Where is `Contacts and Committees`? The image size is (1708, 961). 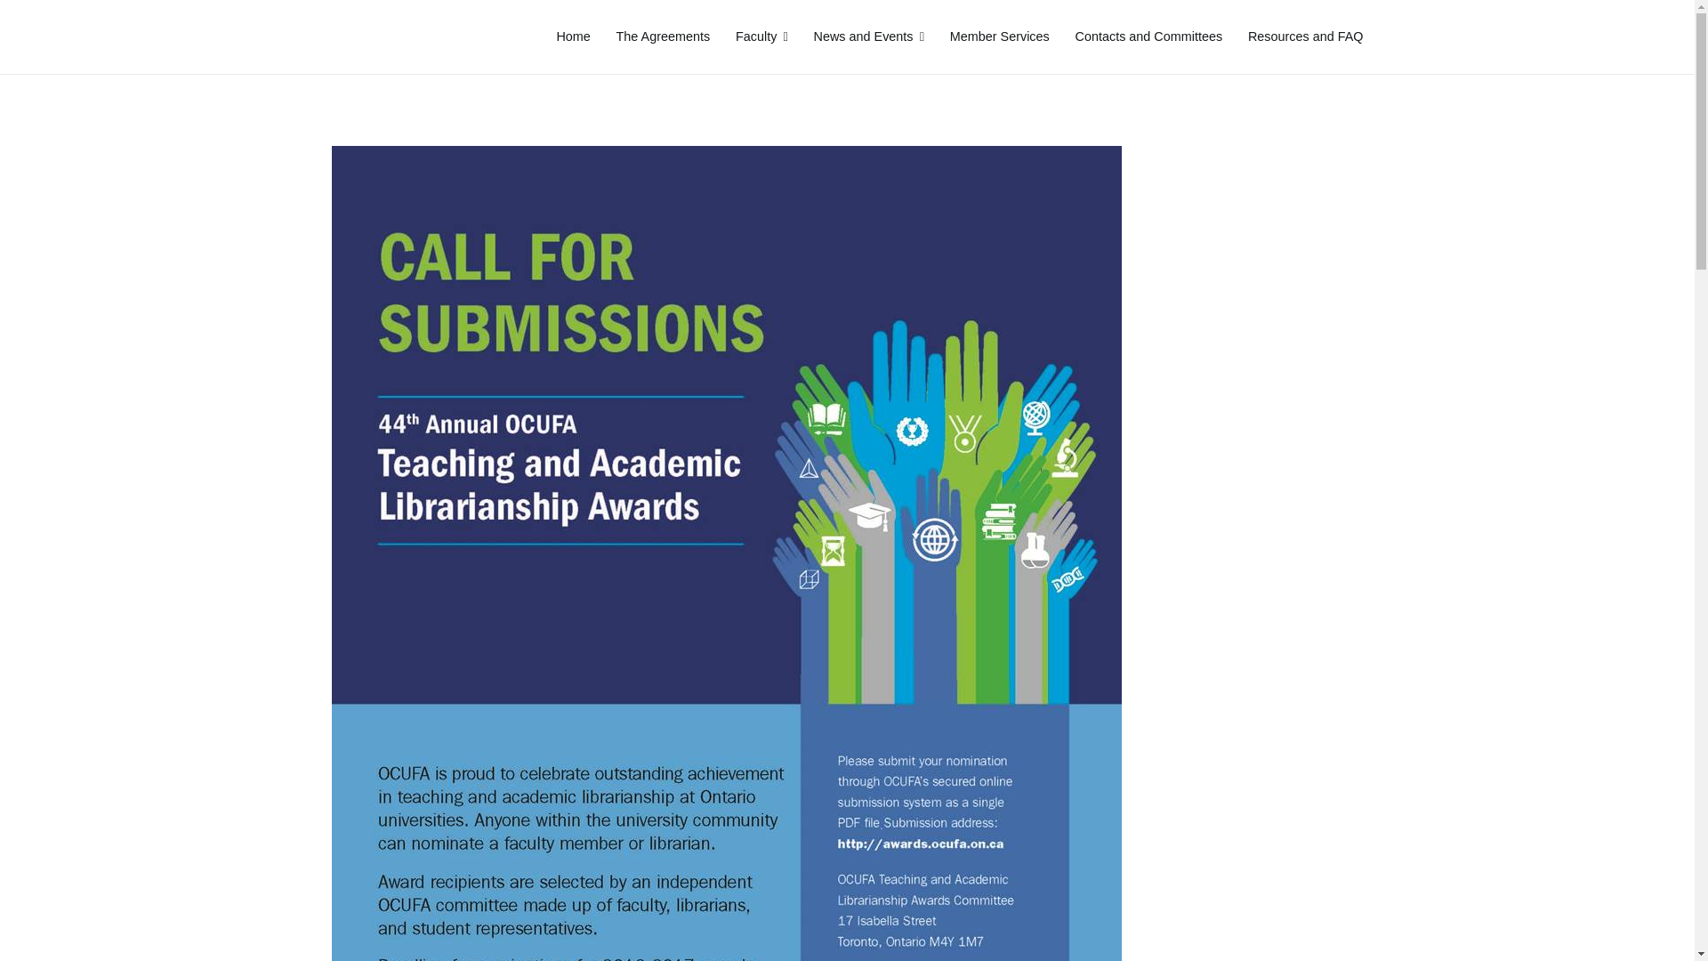
Contacts and Committees is located at coordinates (1149, 37).